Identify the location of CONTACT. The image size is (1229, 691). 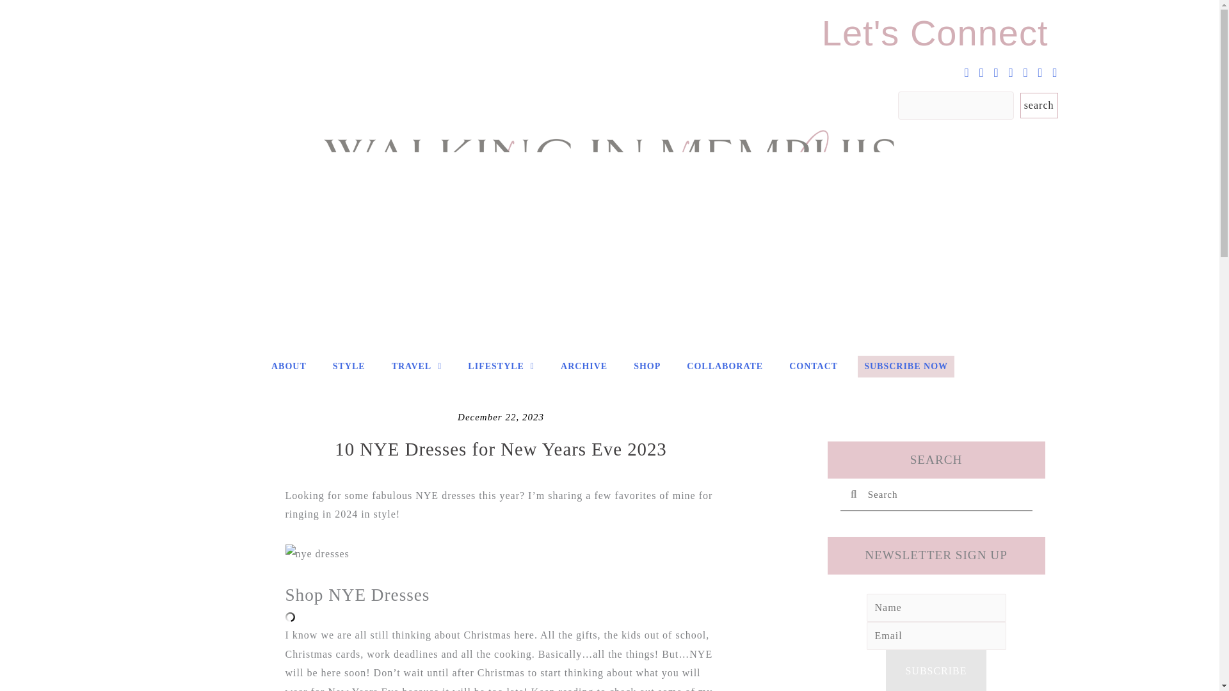
(814, 366).